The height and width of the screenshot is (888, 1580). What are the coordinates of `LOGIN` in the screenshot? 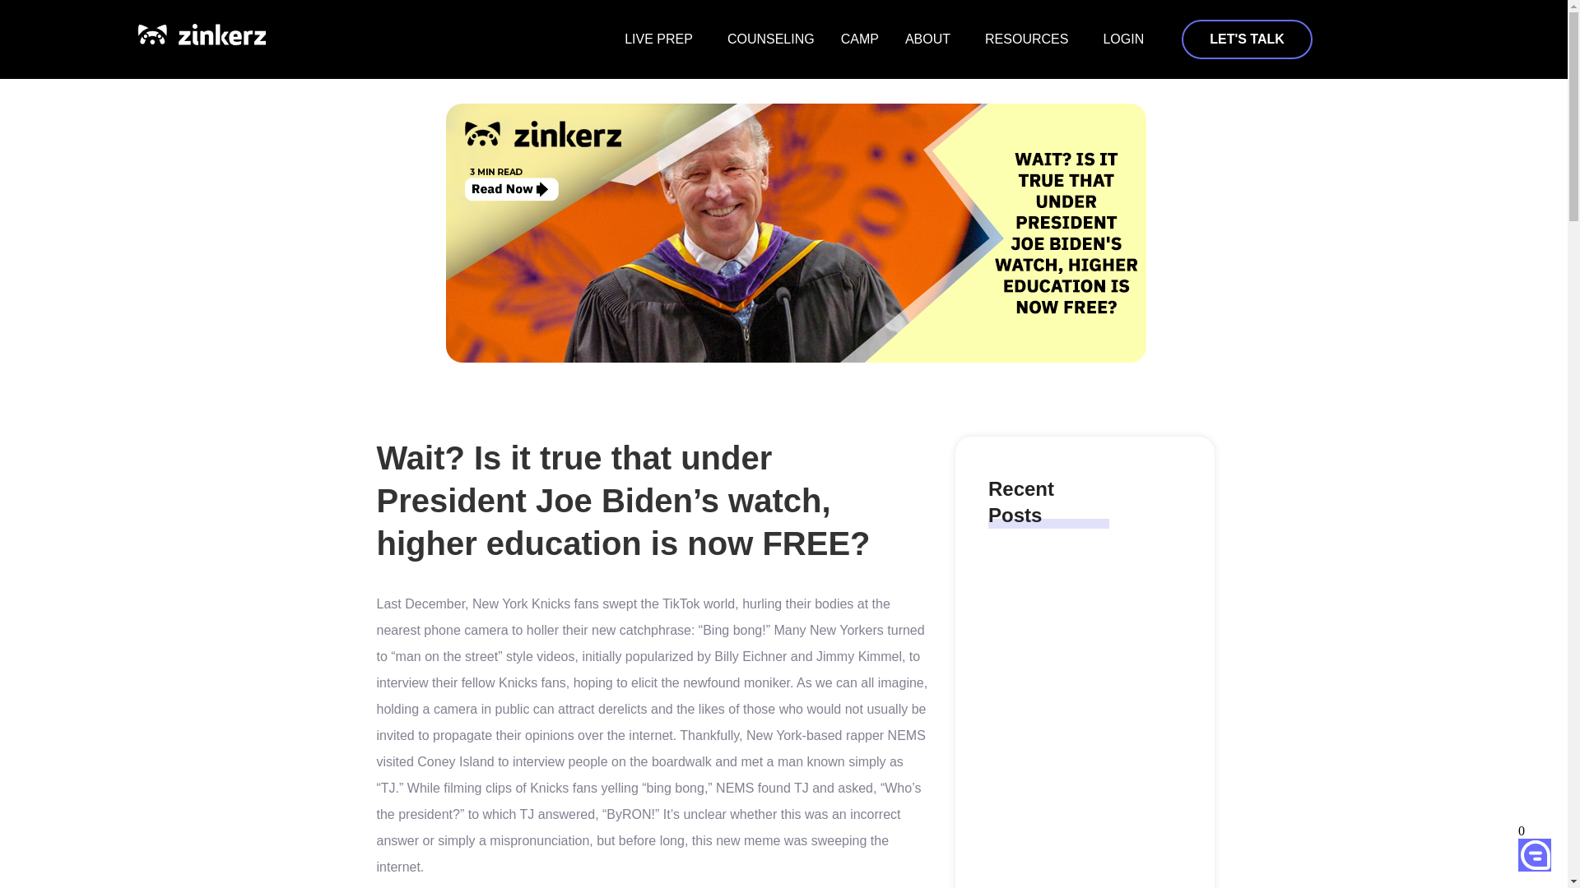 It's located at (1122, 39).